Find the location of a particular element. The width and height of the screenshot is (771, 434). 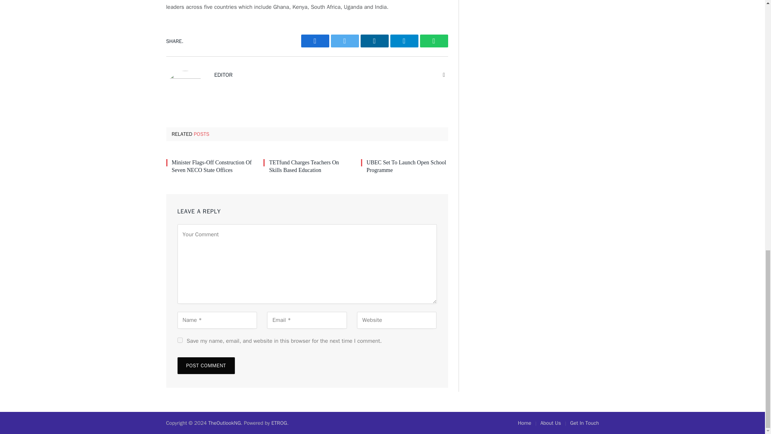

Post Comment is located at coordinates (206, 365).